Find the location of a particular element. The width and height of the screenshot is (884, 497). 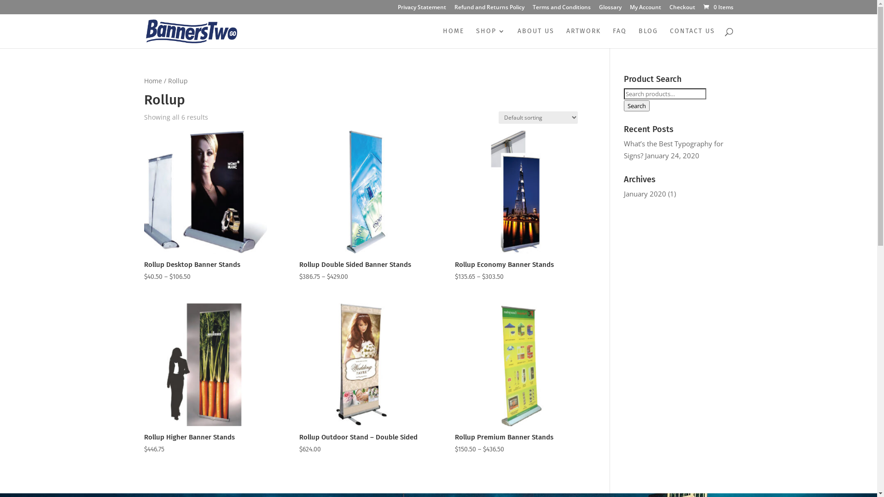

Checkout is located at coordinates (682, 9).